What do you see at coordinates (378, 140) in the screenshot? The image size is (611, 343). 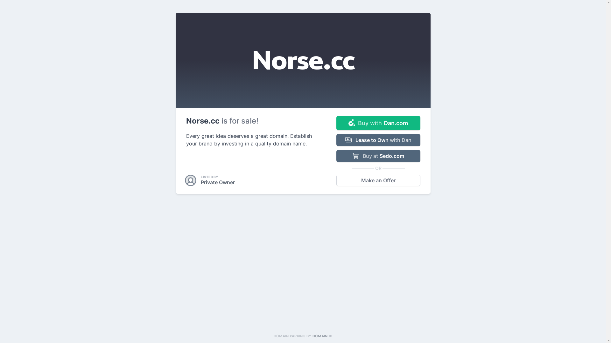 I see `Lease to Own with Dan` at bounding box center [378, 140].